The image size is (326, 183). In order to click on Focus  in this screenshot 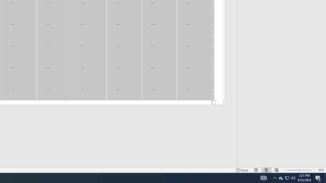, I will do `click(242, 170)`.